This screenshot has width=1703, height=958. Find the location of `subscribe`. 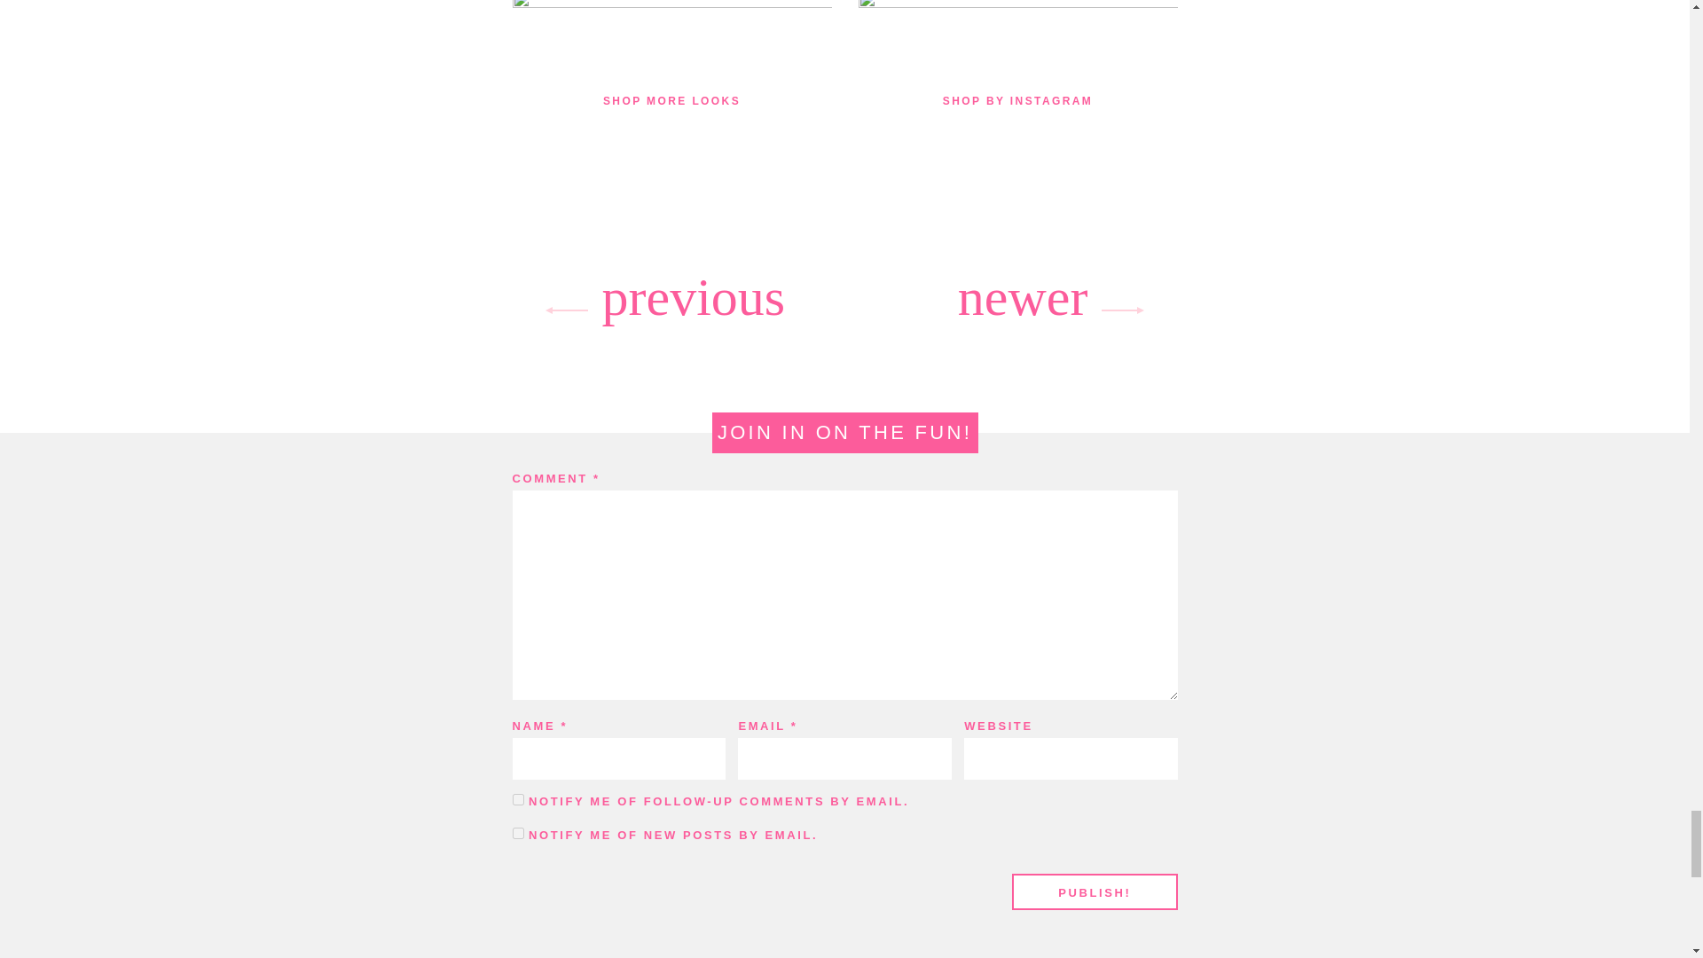

subscribe is located at coordinates (518, 800).